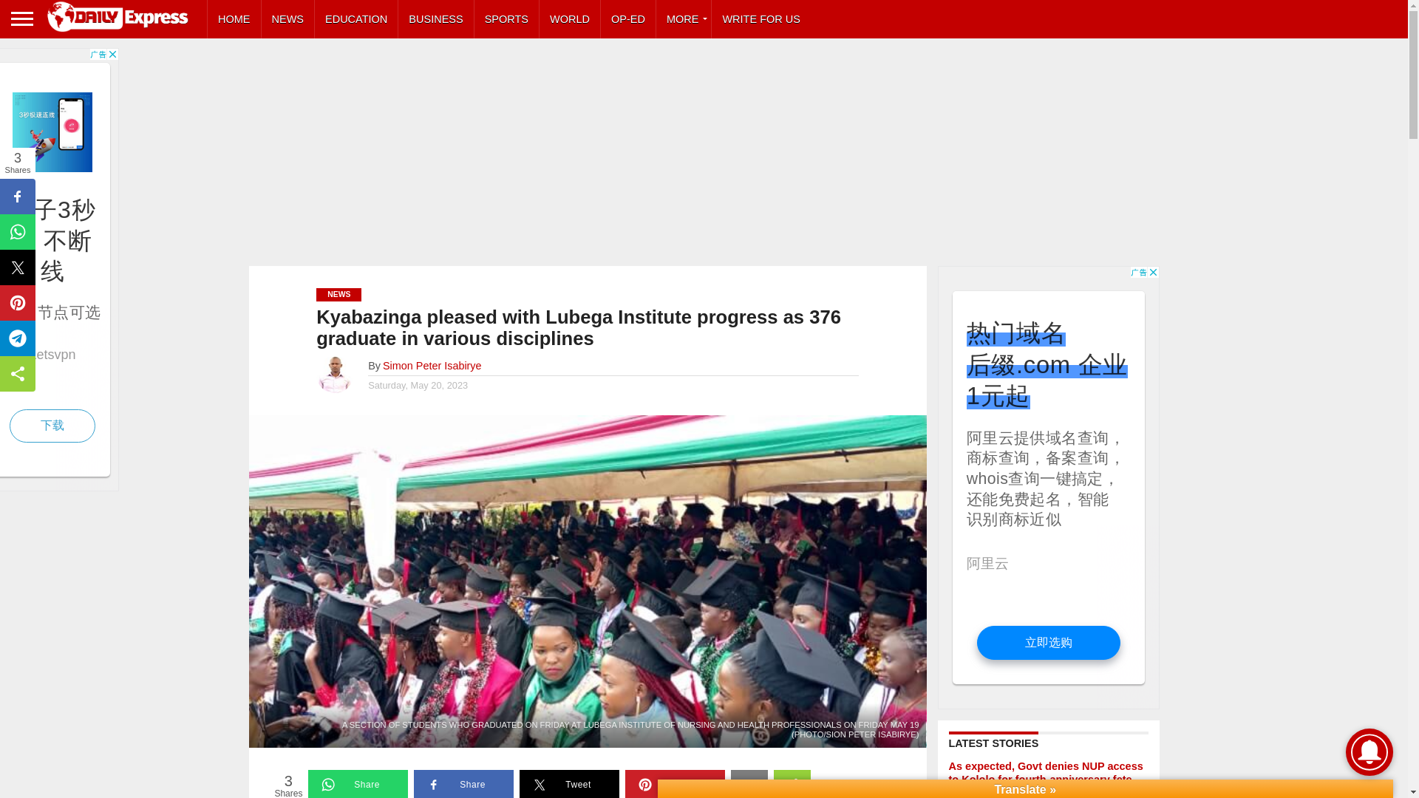  I want to click on NEWS, so click(288, 19).